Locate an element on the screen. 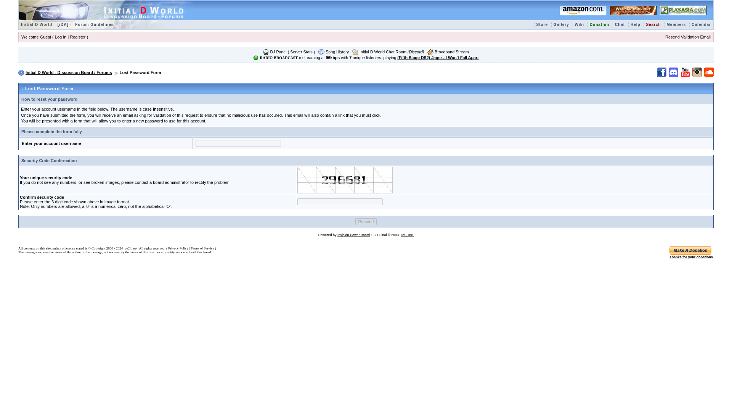  Invision Power Board is located at coordinates (353, 235).